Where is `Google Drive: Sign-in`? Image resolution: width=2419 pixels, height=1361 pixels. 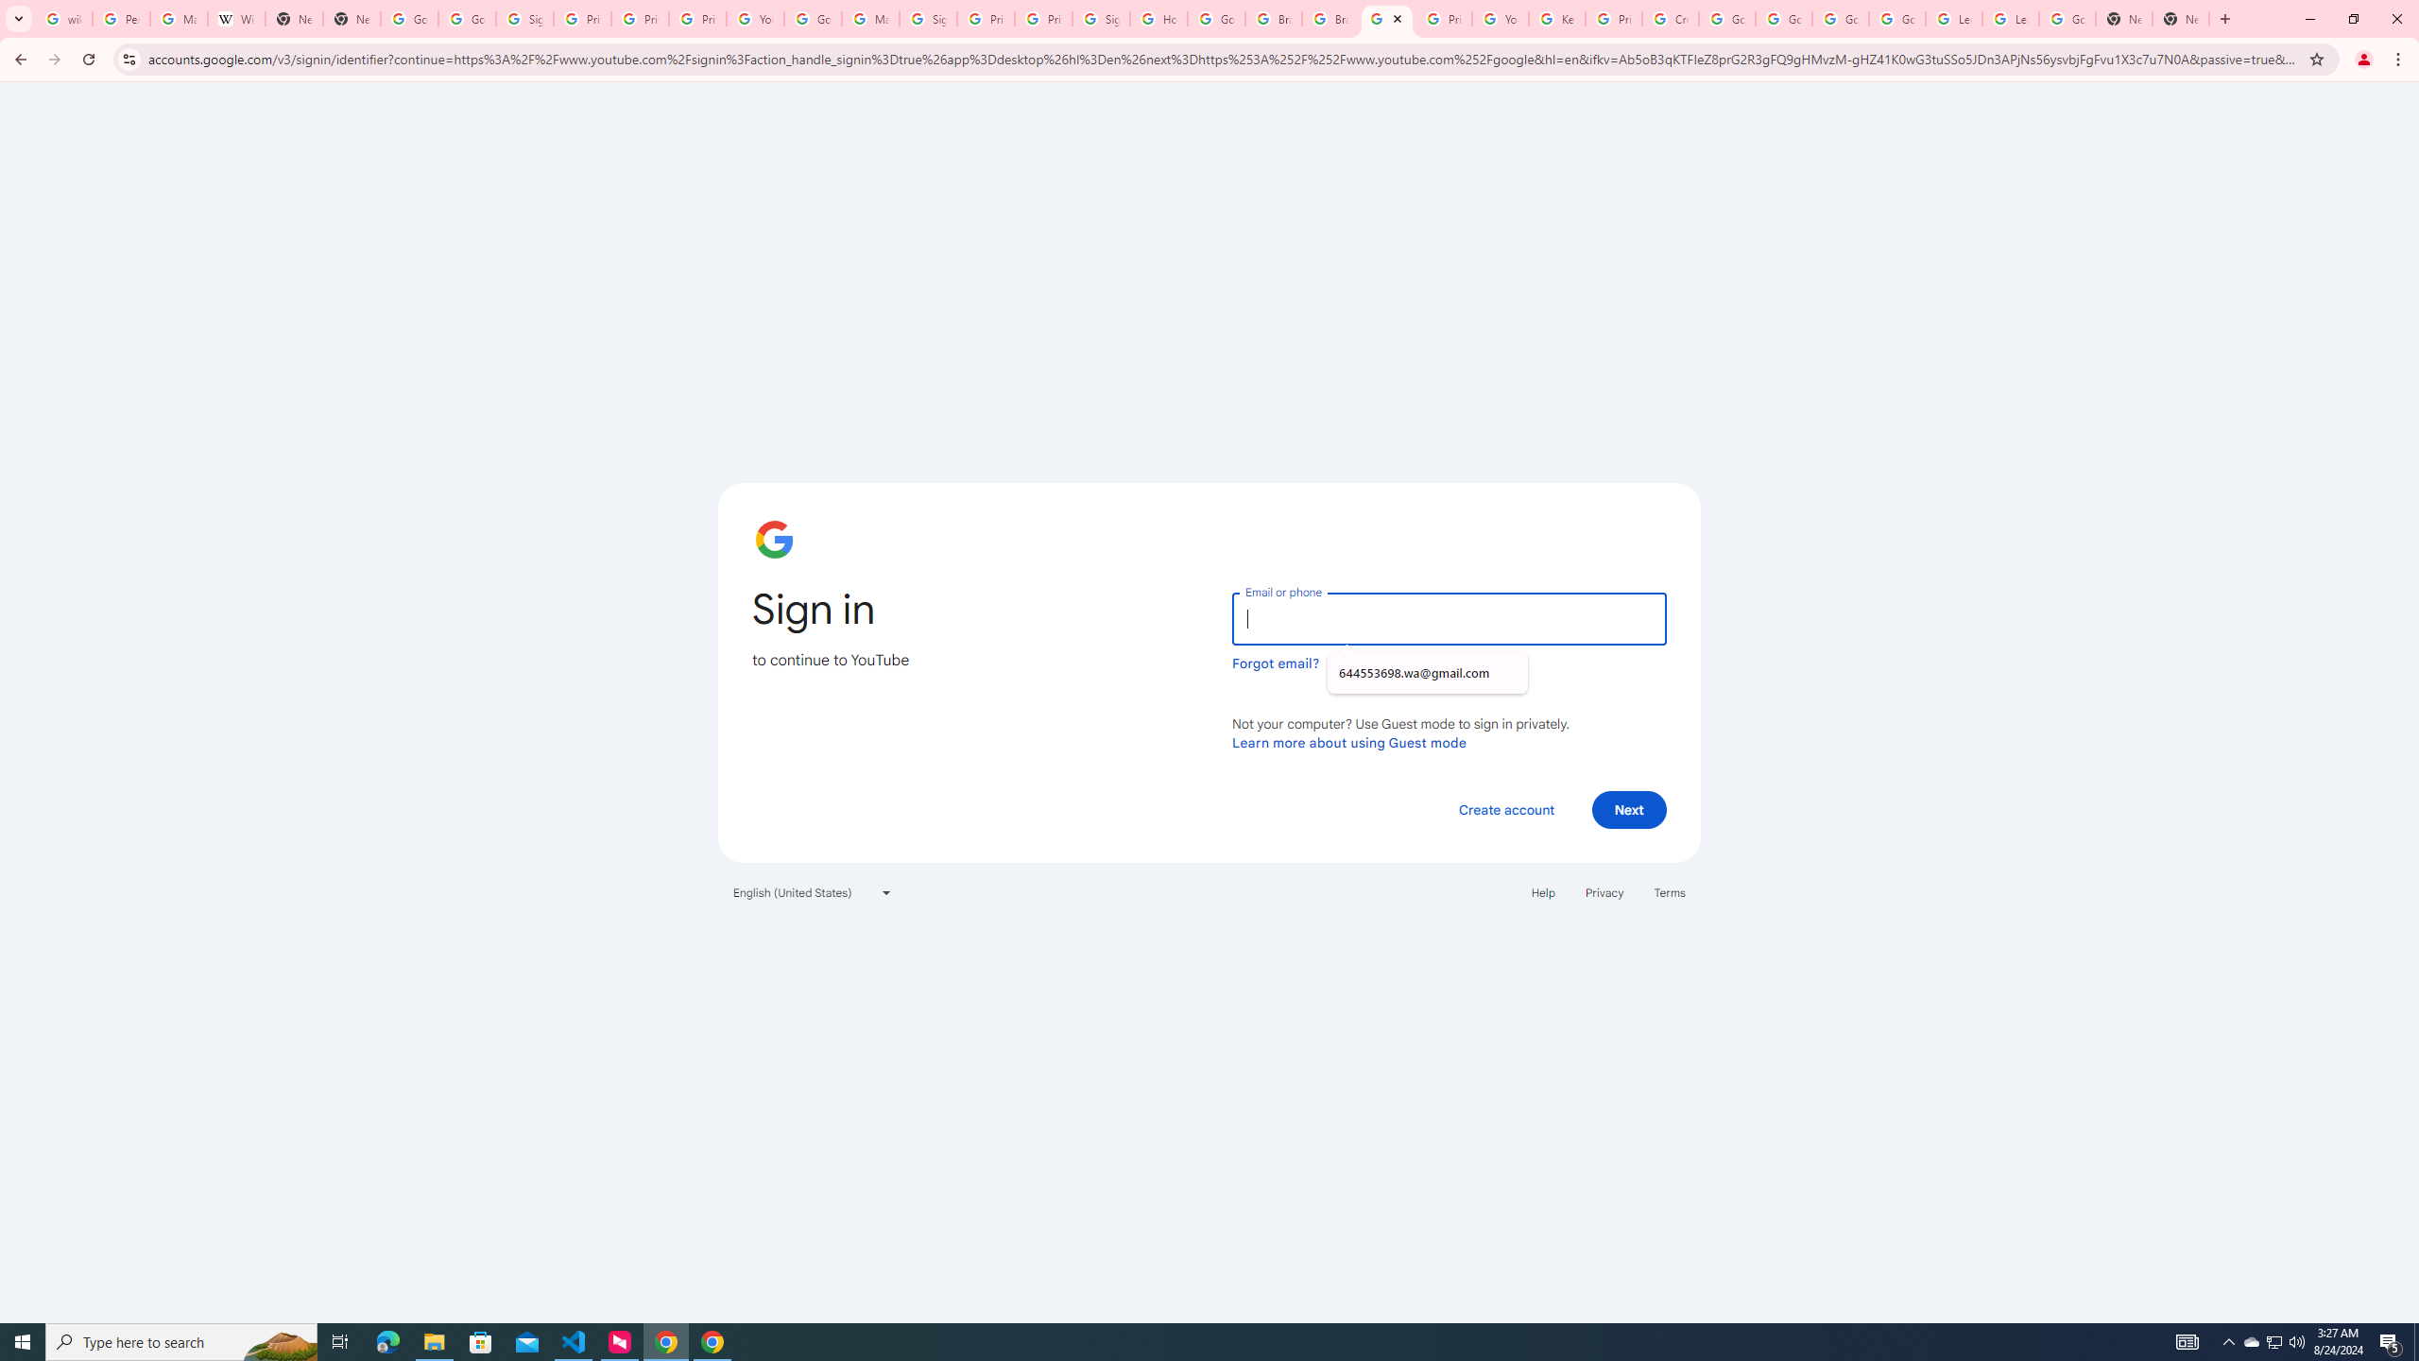
Google Drive: Sign-in is located at coordinates (468, 19).